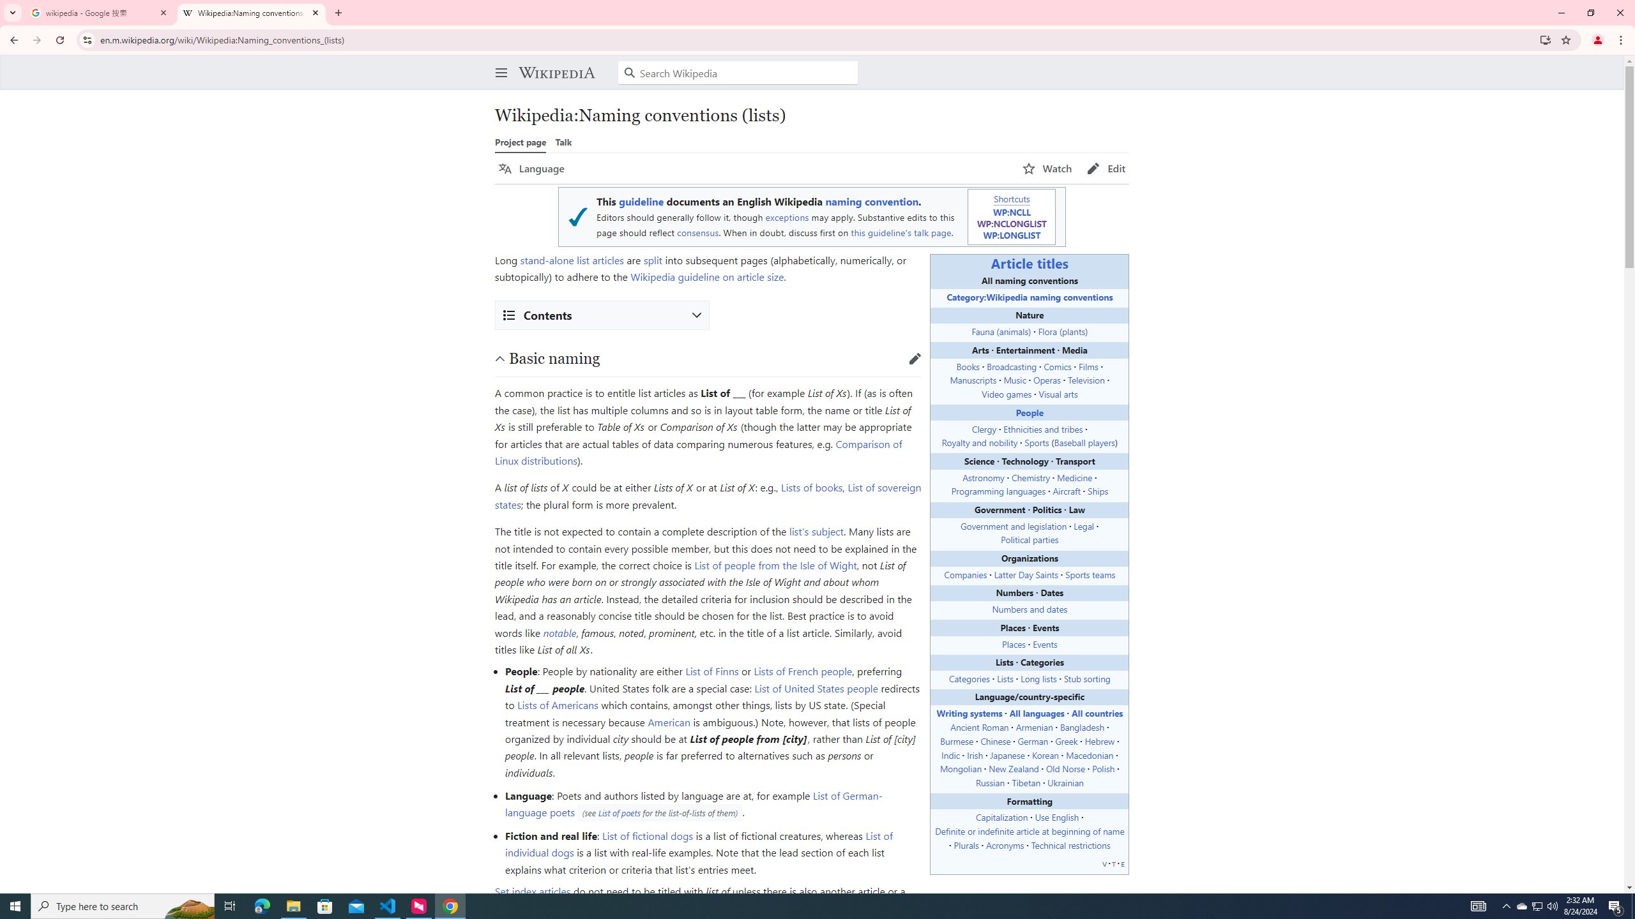 The height and width of the screenshot is (919, 1635). I want to click on Korean, so click(1045, 754).